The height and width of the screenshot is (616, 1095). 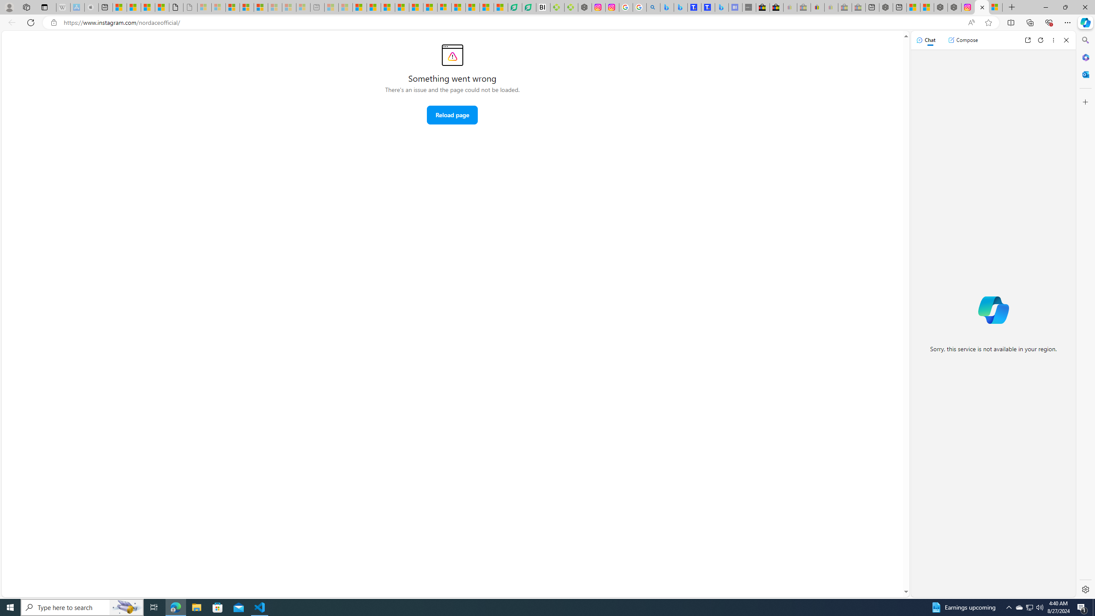 I want to click on New tab - Sleeping, so click(x=317, y=7).